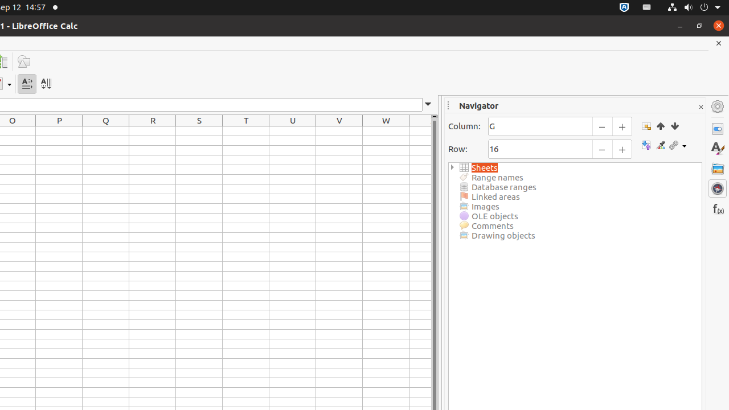  I want to click on Toggle, so click(646, 146).